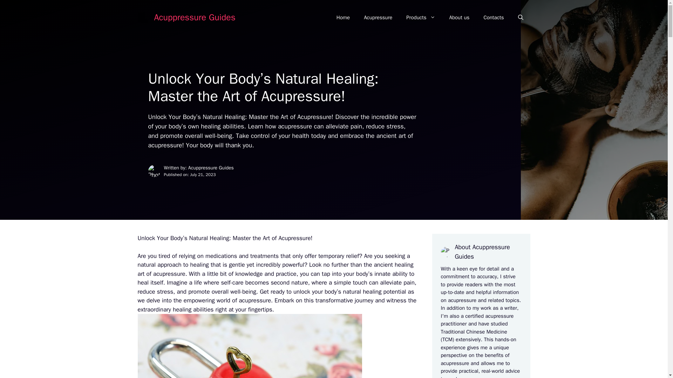 The width and height of the screenshot is (673, 378). What do you see at coordinates (343, 17) in the screenshot?
I see `Home` at bounding box center [343, 17].